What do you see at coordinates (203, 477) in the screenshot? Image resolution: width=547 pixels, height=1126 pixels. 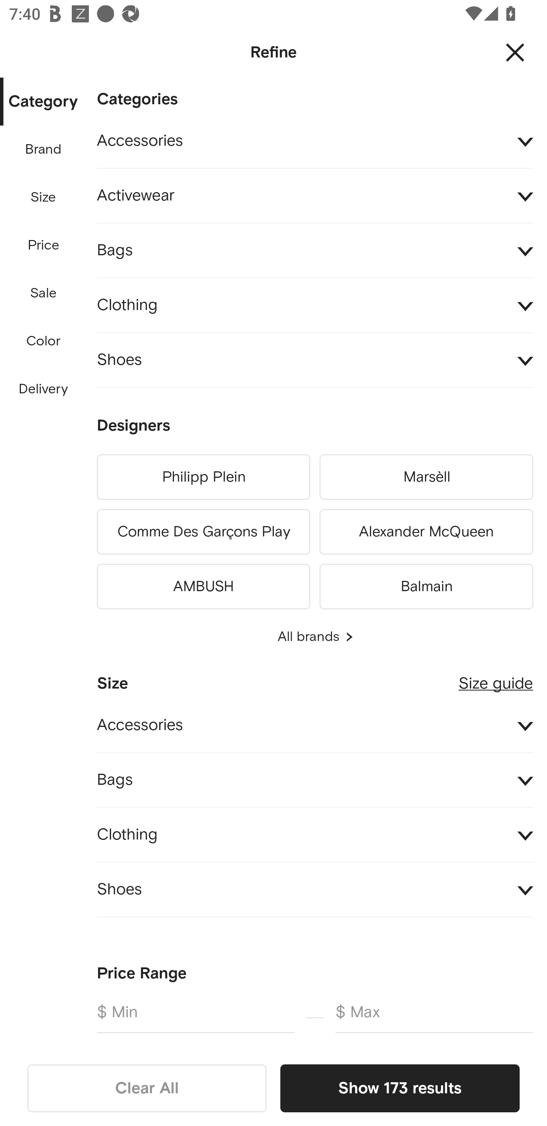 I see `Philipp Plein` at bounding box center [203, 477].